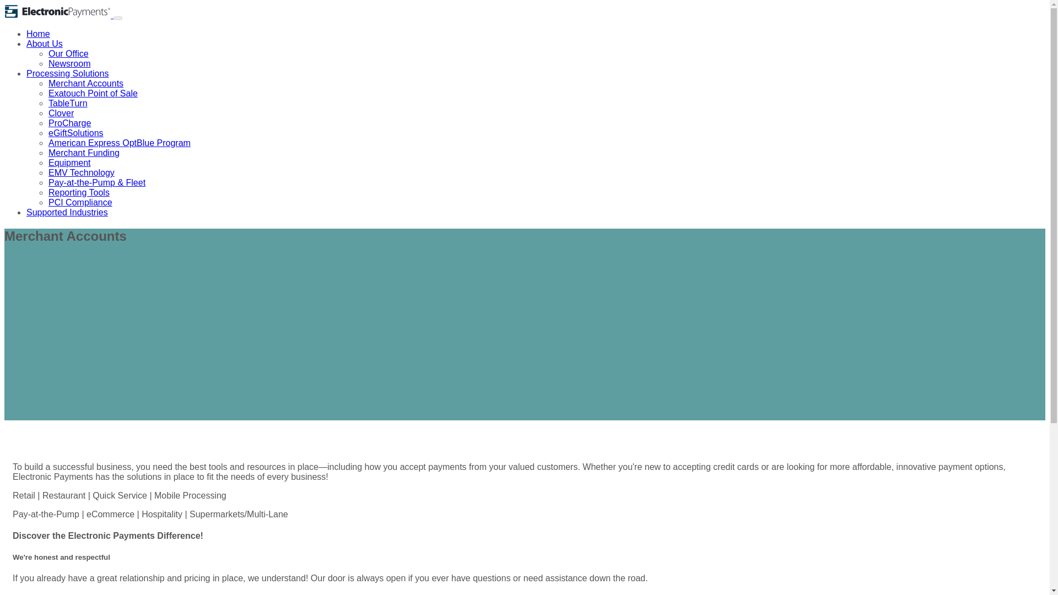 The width and height of the screenshot is (1058, 595). Describe the element at coordinates (79, 192) in the screenshot. I see `Reporting Tools` at that location.